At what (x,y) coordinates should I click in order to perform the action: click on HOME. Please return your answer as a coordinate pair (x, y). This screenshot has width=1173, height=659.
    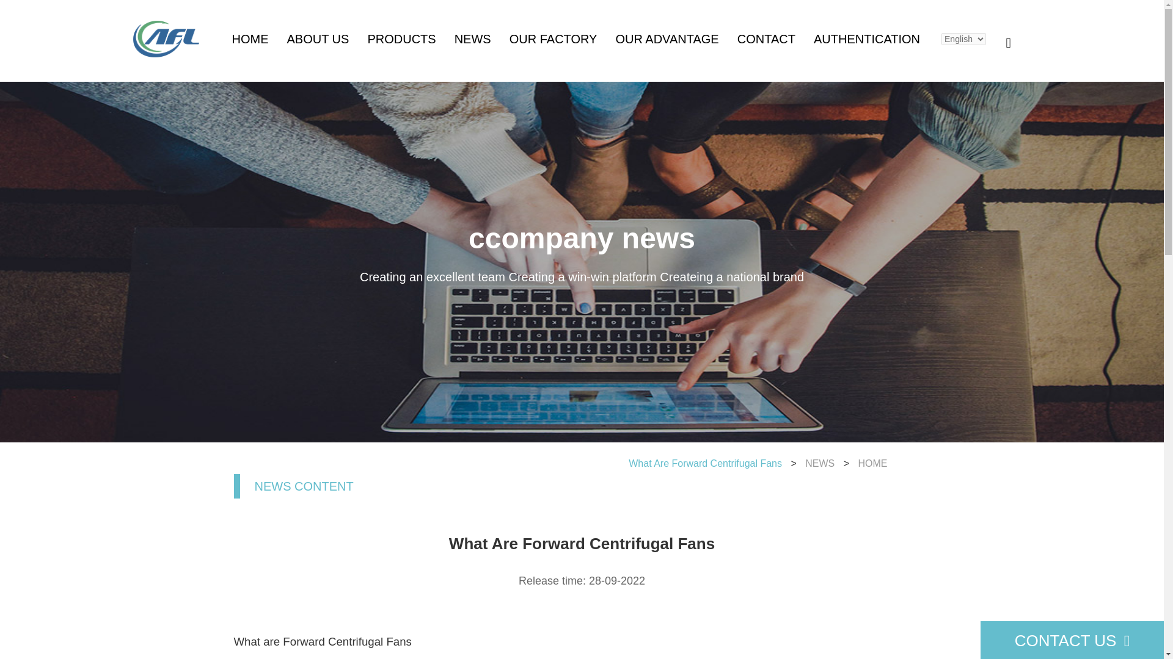
    Looking at the image, I should click on (419, 463).